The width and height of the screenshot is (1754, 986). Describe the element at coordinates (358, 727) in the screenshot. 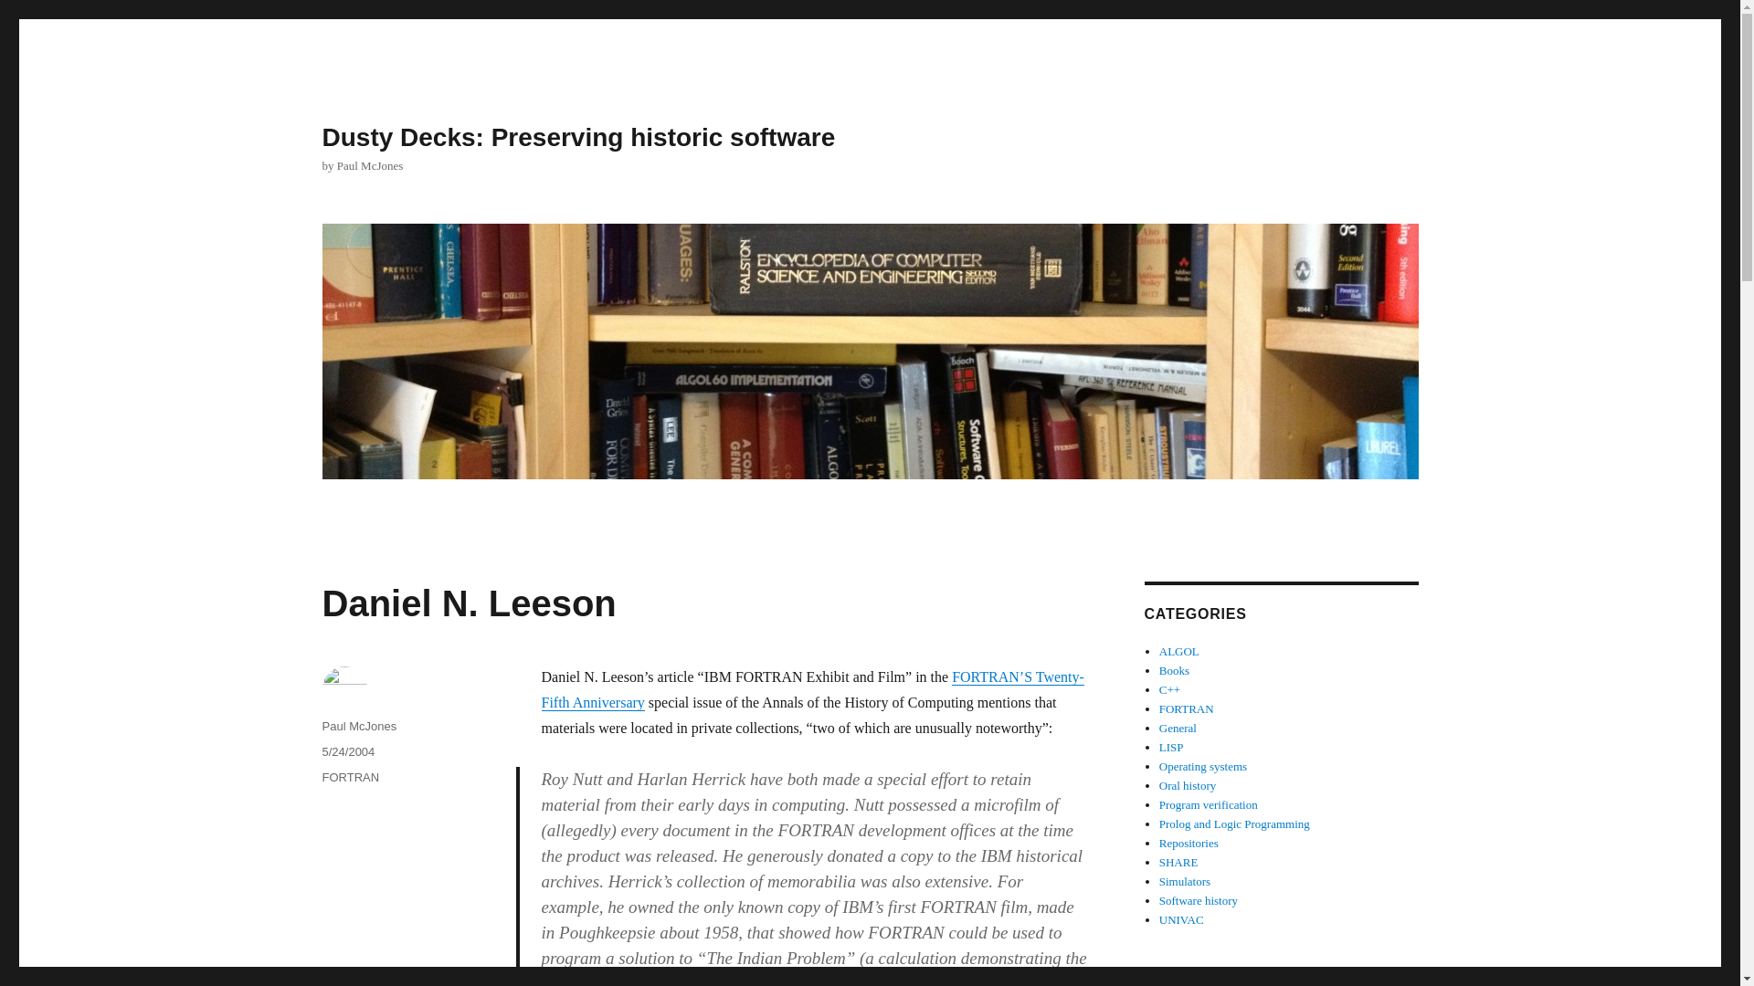

I see `Paul McJones` at that location.